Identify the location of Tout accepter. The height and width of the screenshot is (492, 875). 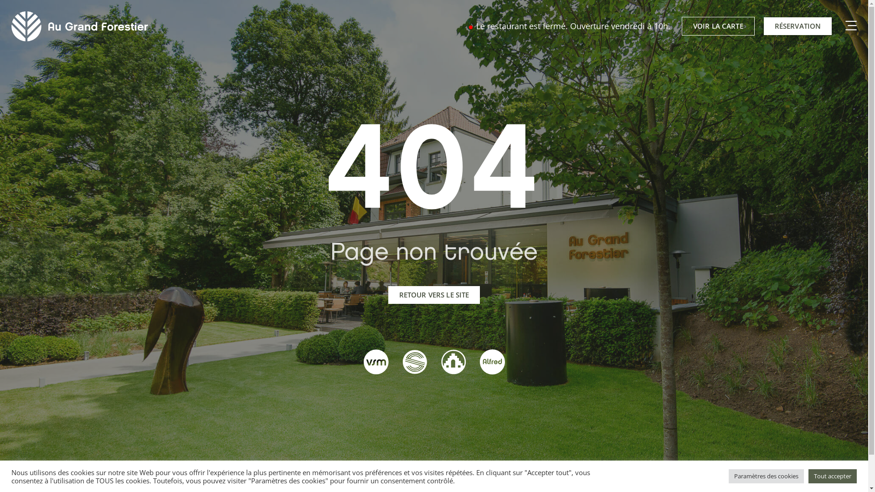
(833, 477).